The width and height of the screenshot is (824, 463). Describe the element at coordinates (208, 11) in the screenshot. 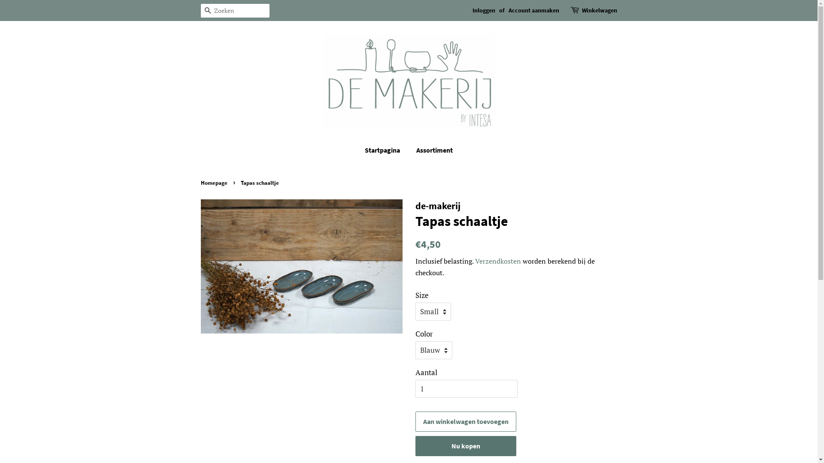

I see `Zoeken` at that location.